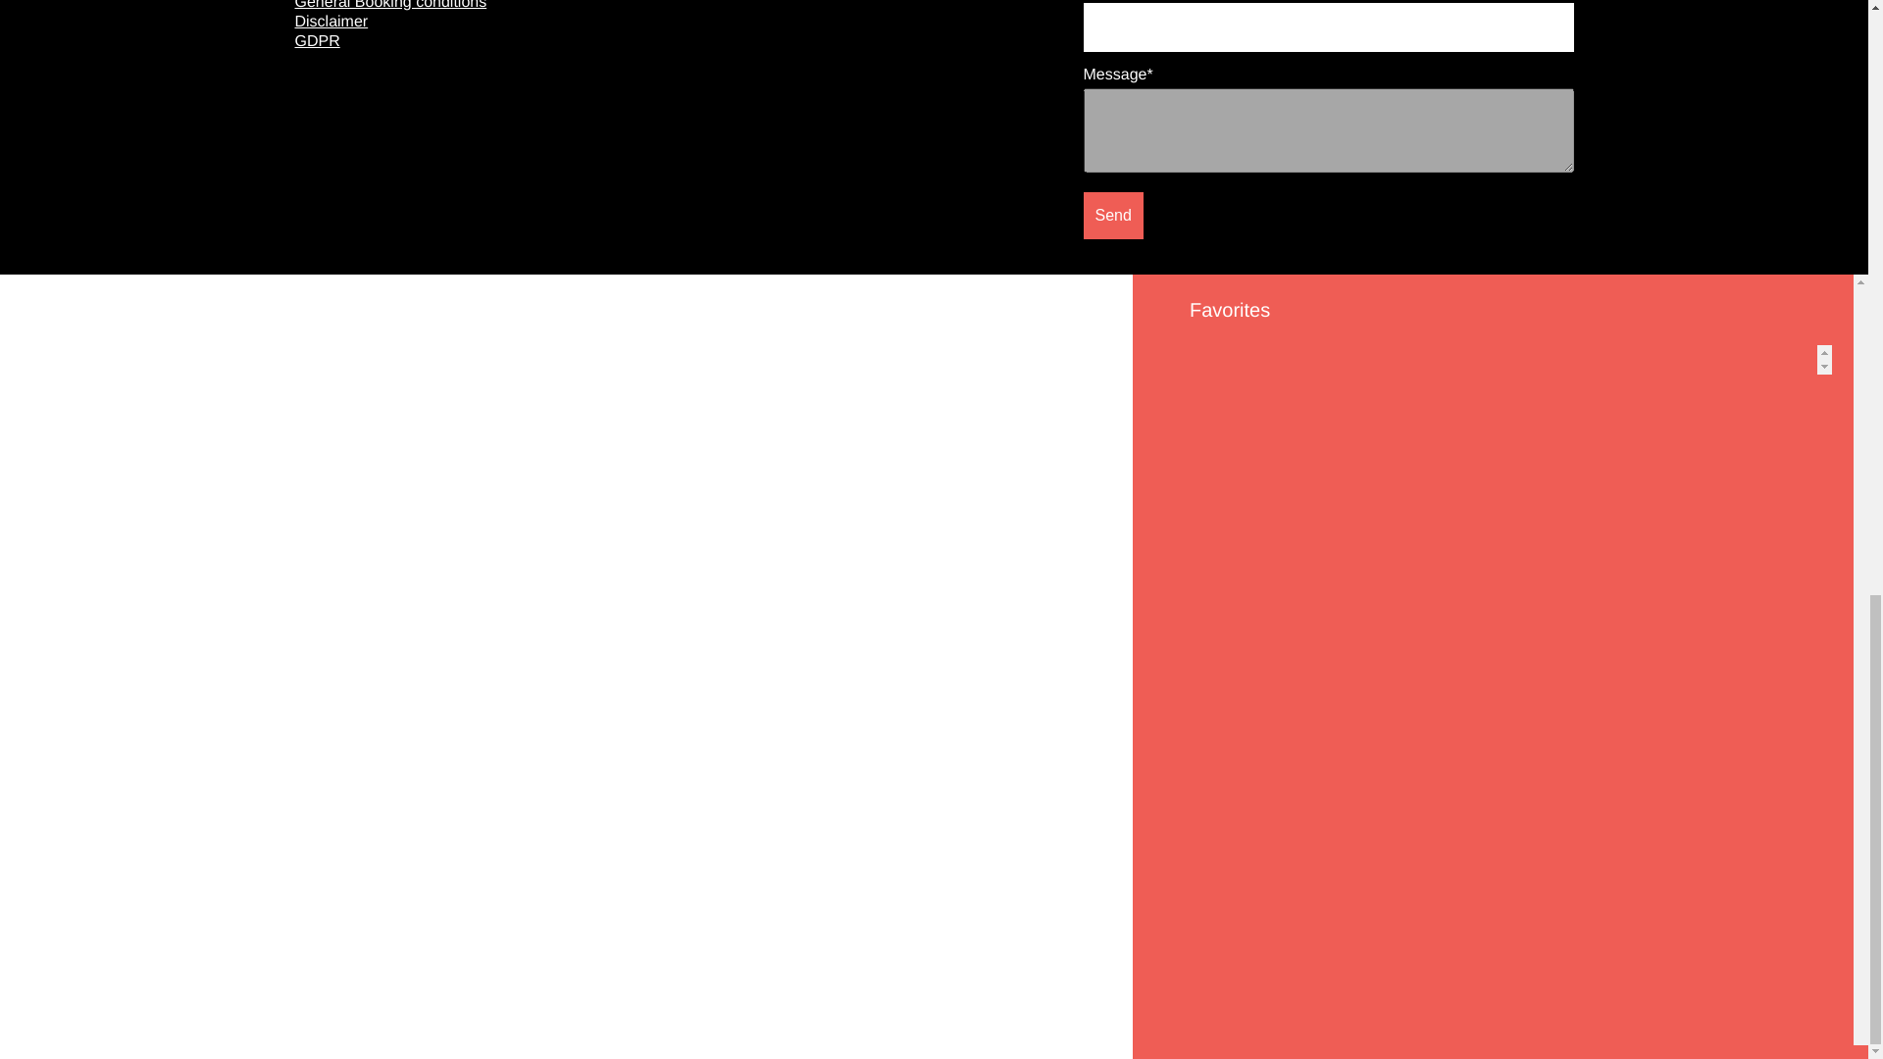 The height and width of the screenshot is (1059, 1883). I want to click on GDPR, so click(316, 41).